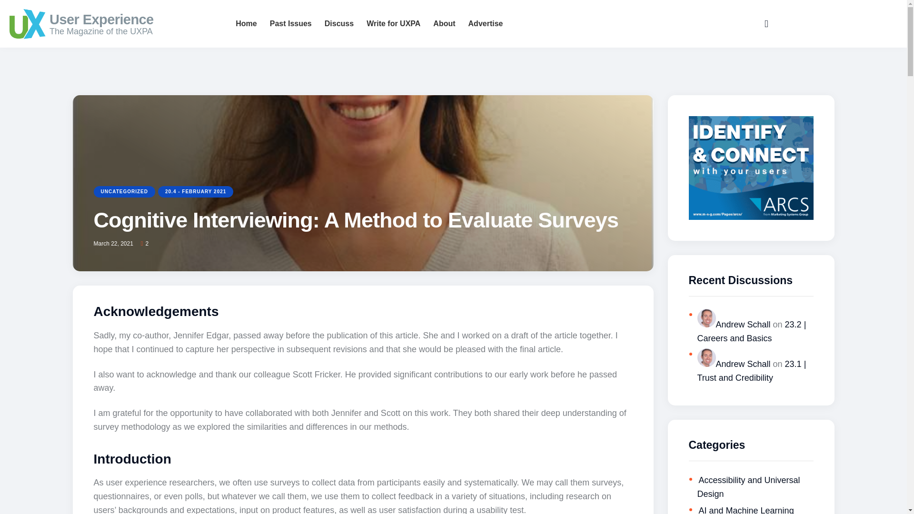 This screenshot has height=514, width=914. What do you see at coordinates (733, 364) in the screenshot?
I see `View Andrew Schall's profile` at bounding box center [733, 364].